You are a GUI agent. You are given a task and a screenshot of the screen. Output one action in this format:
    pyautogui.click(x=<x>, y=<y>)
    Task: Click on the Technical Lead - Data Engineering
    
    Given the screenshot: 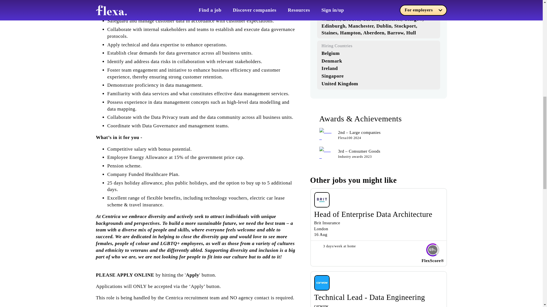 What is the action you would take?
    pyautogui.click(x=369, y=297)
    